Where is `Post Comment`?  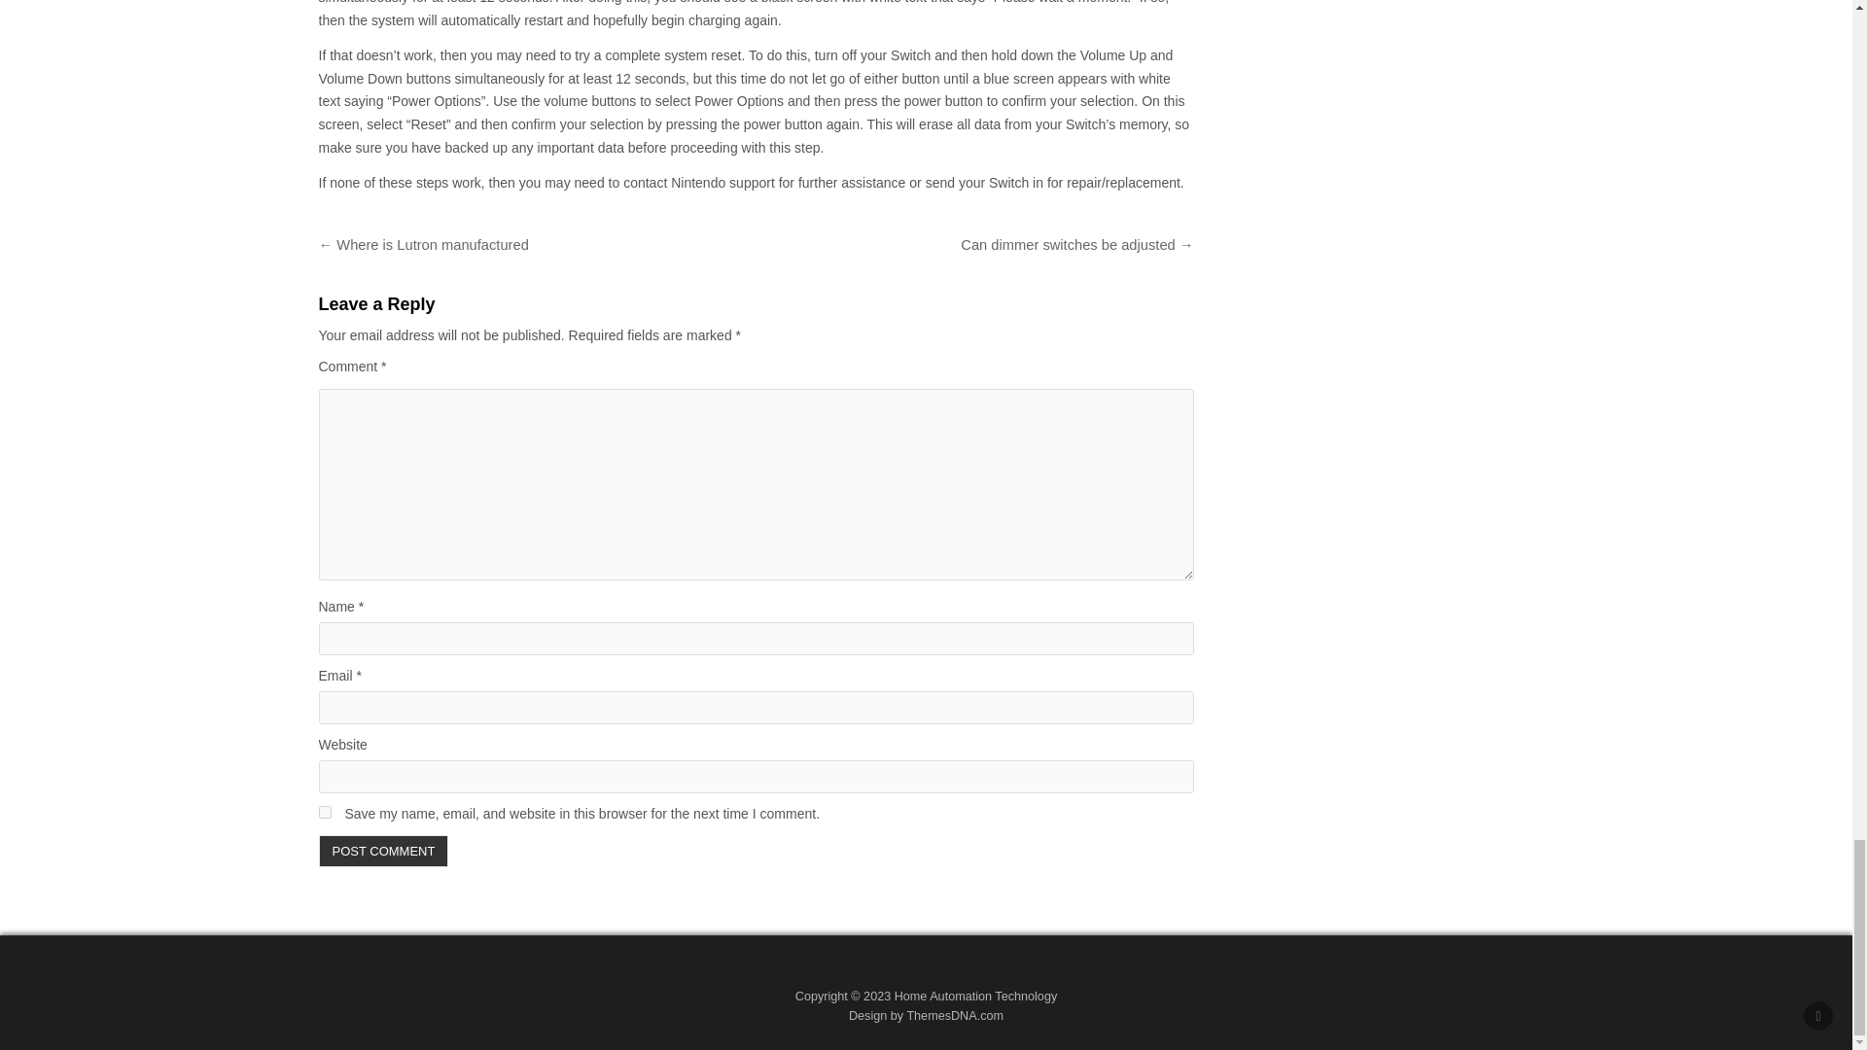
Post Comment is located at coordinates (384, 851).